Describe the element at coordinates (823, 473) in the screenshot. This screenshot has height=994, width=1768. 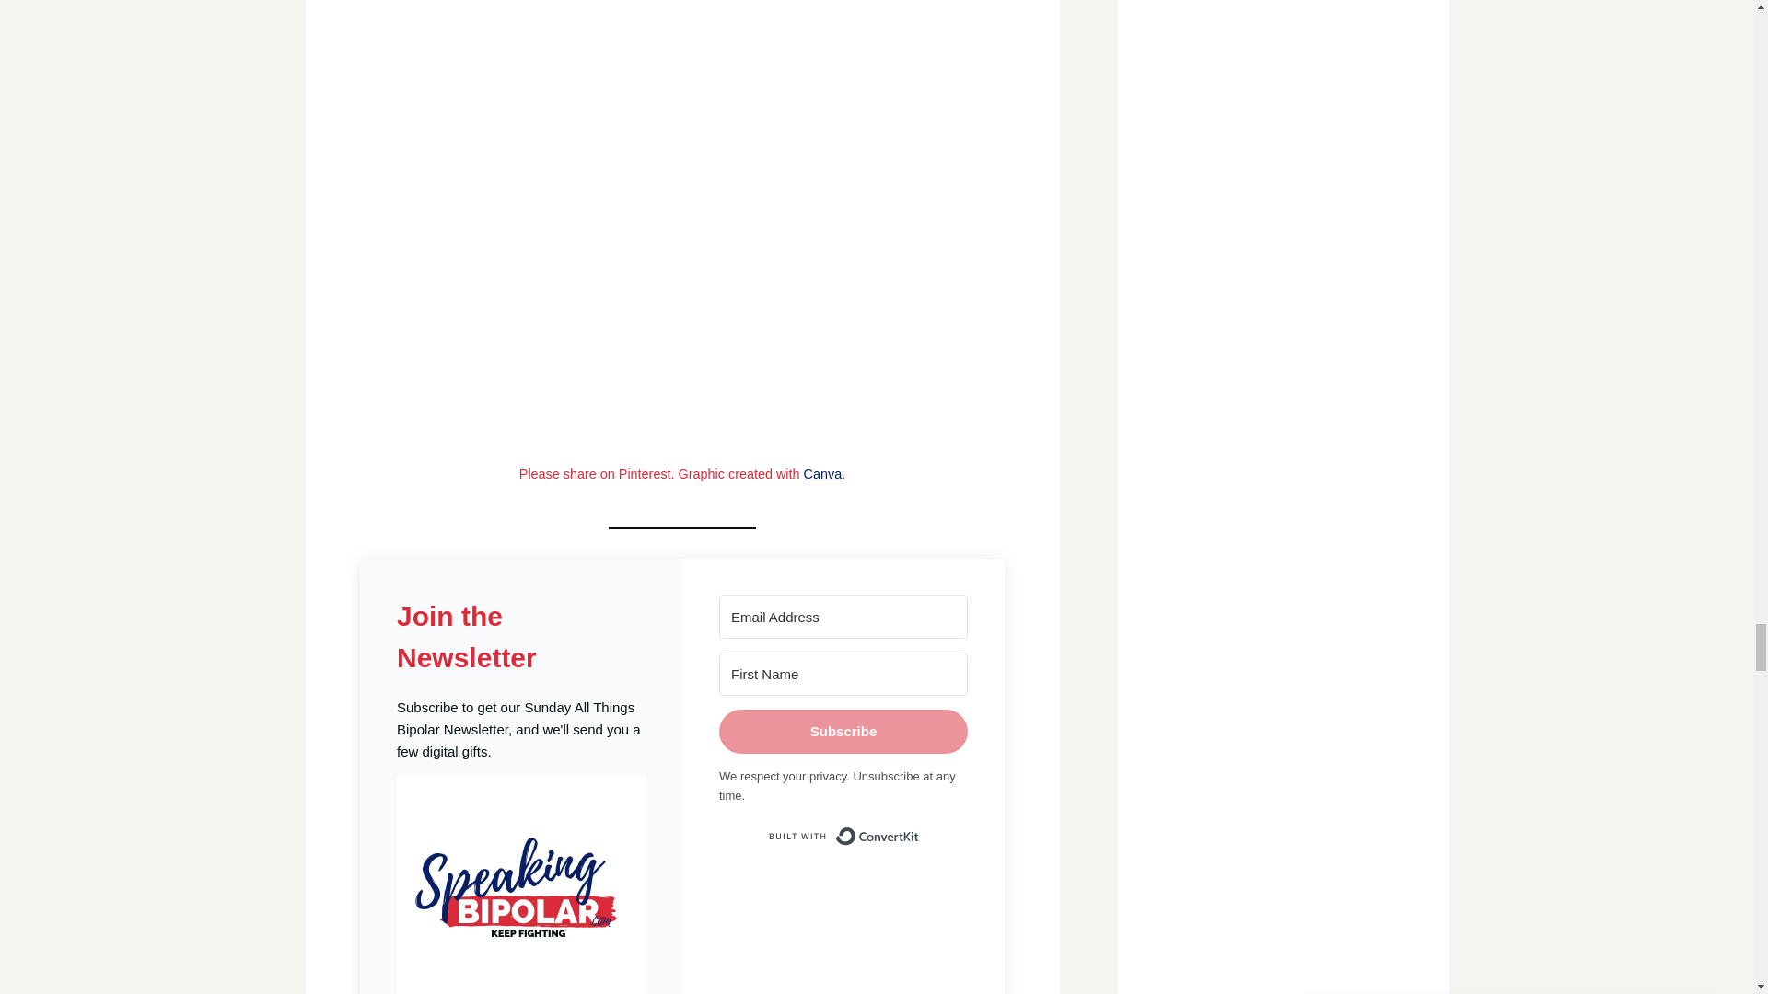
I see `Canva` at that location.